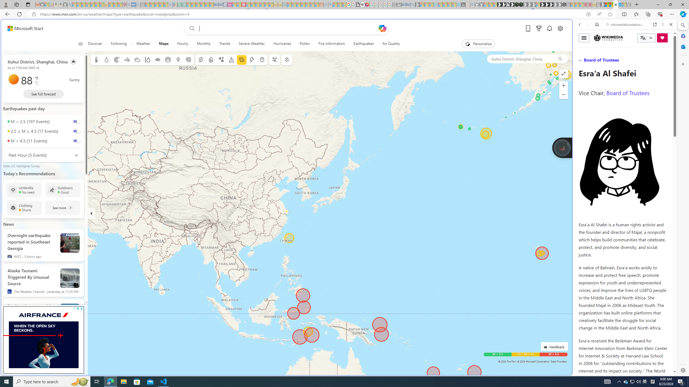 This screenshot has width=689, height=387. I want to click on VIDEOS, so click(616, 62).